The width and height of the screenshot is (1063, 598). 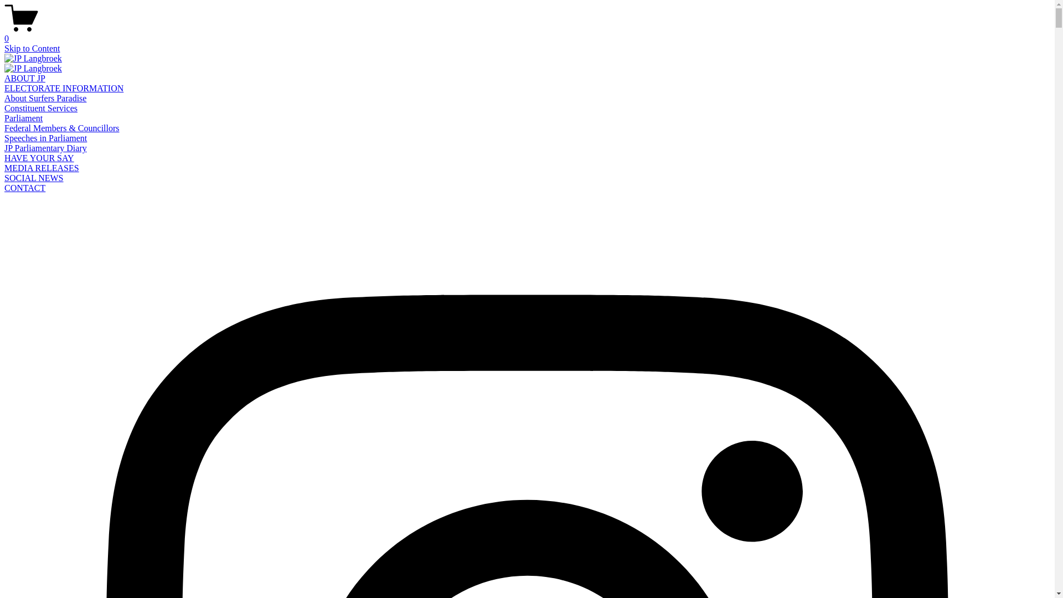 I want to click on SOCIAL NEWS, so click(x=34, y=178).